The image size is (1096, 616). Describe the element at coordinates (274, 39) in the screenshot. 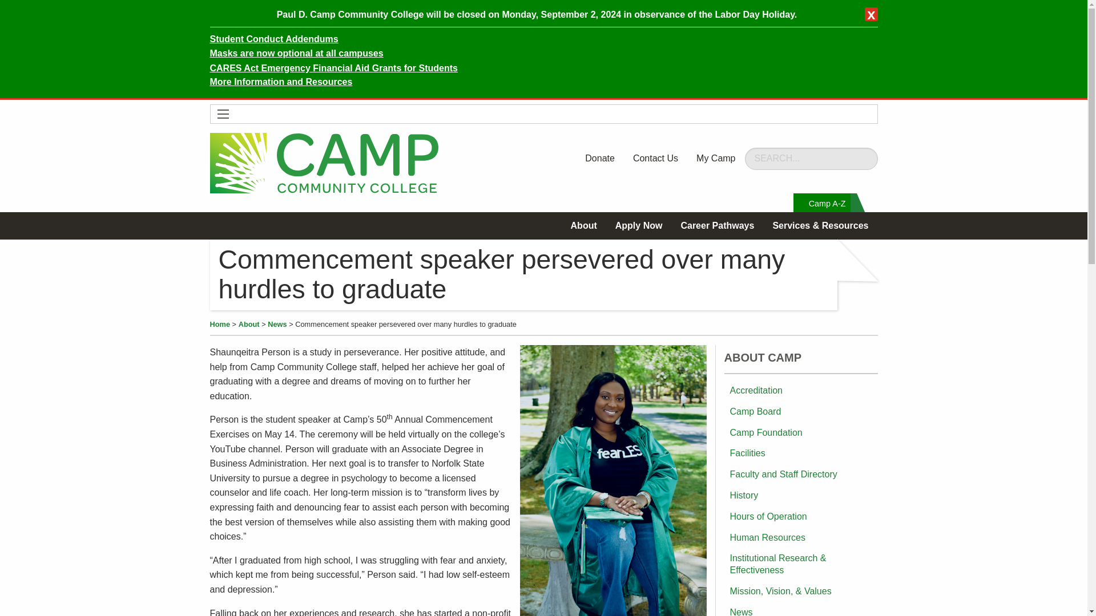

I see `Student Conduct Addendums` at that location.